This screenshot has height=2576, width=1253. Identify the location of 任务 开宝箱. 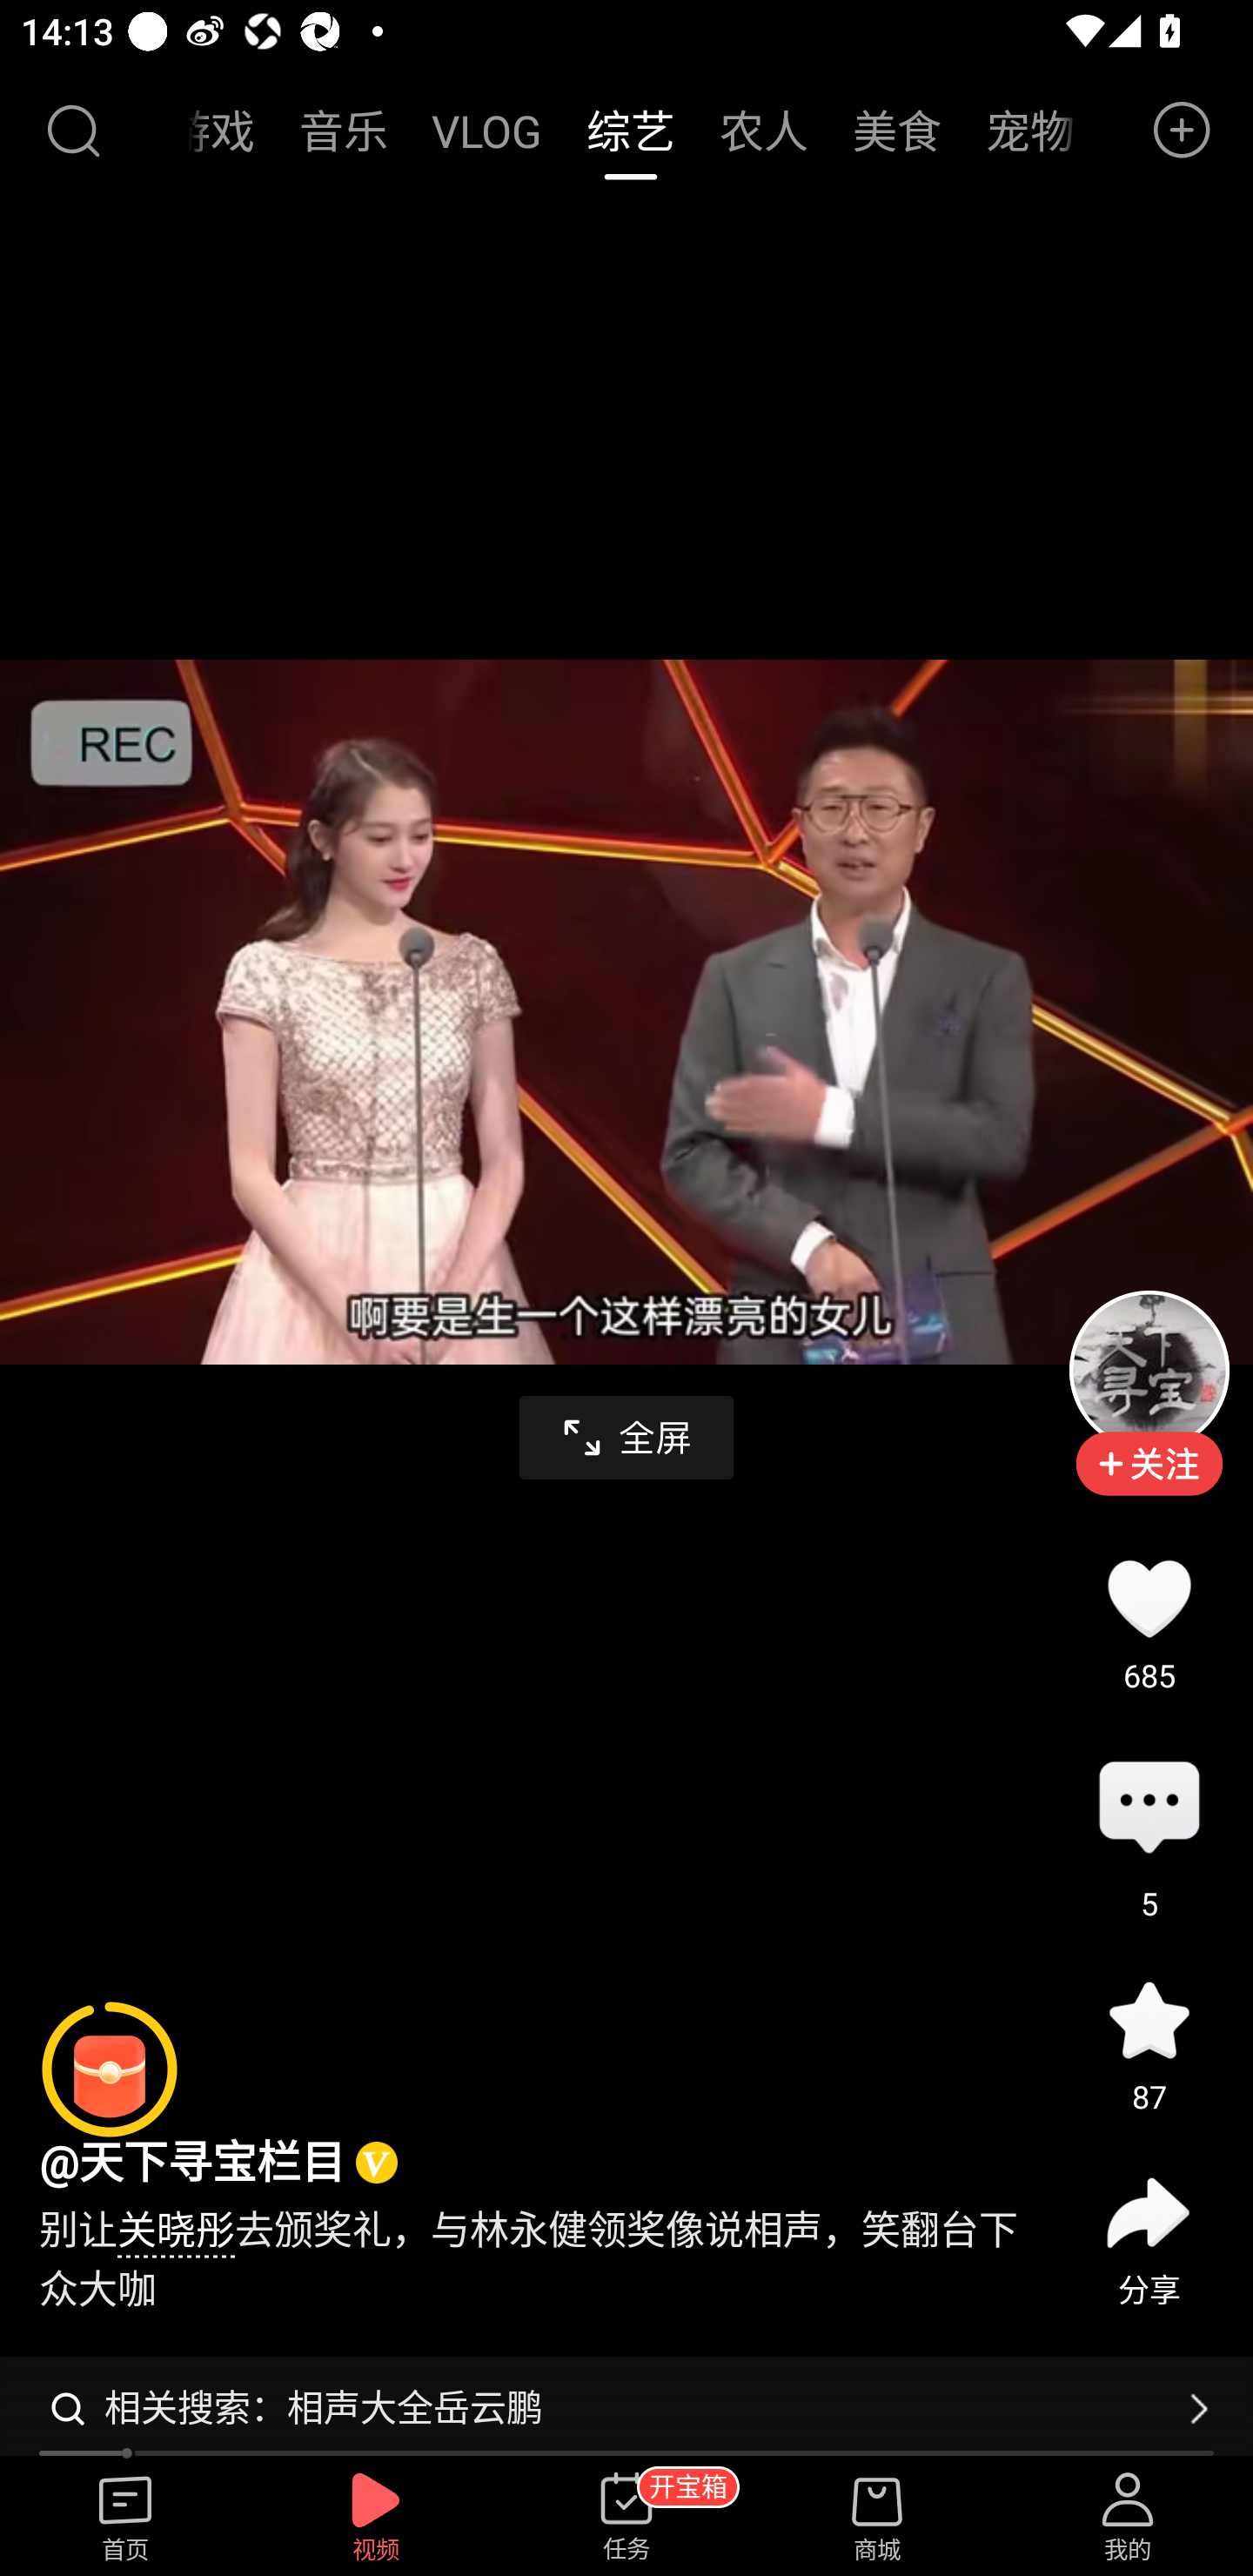
(626, 2518).